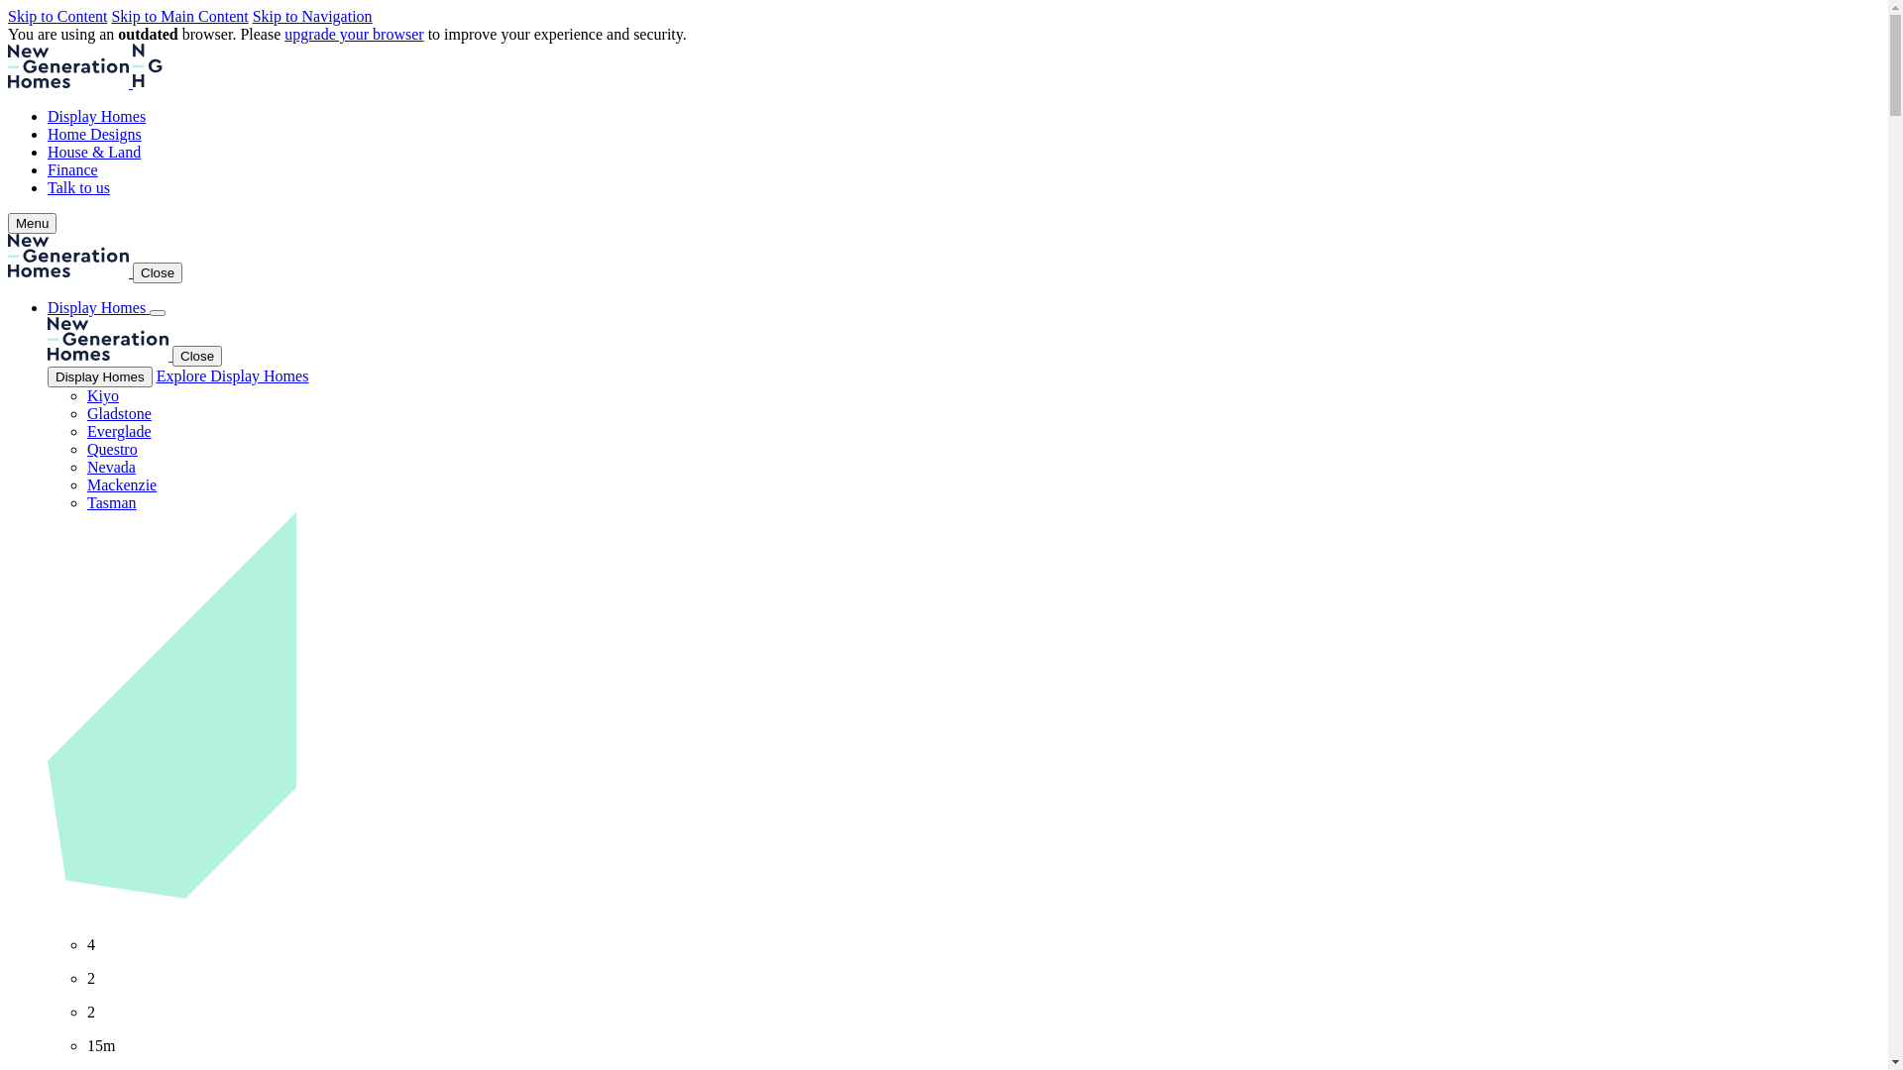 The width and height of the screenshot is (1903, 1070). What do you see at coordinates (100, 376) in the screenshot?
I see `Display Homes` at bounding box center [100, 376].